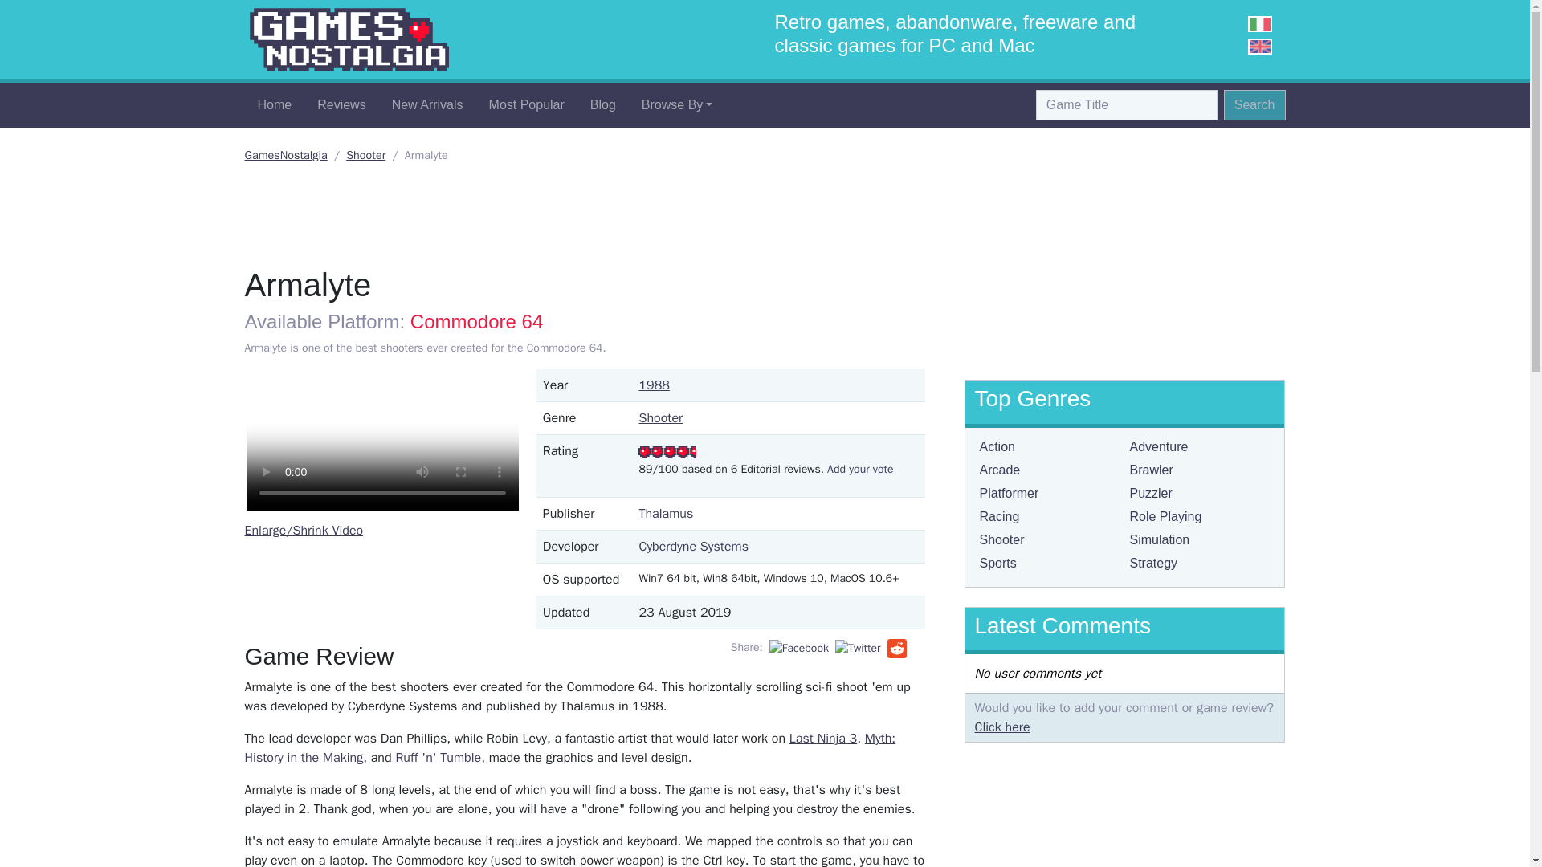 This screenshot has width=1542, height=867. I want to click on Last Ninja 3, so click(823, 739).